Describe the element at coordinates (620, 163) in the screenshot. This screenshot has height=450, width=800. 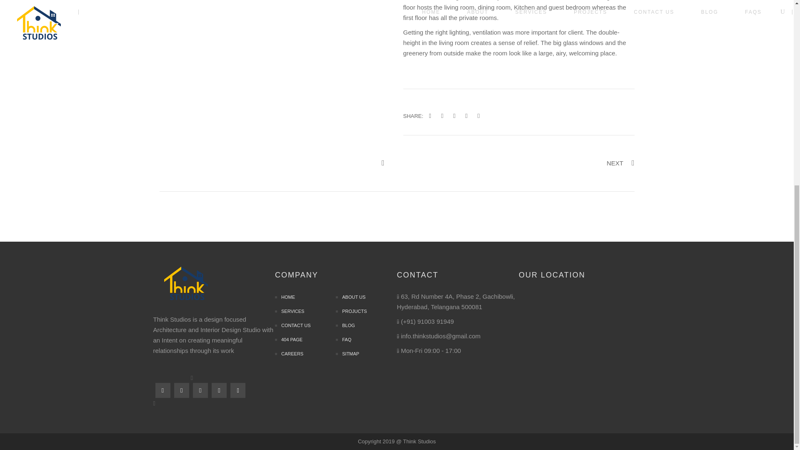
I see `NEXT` at that location.